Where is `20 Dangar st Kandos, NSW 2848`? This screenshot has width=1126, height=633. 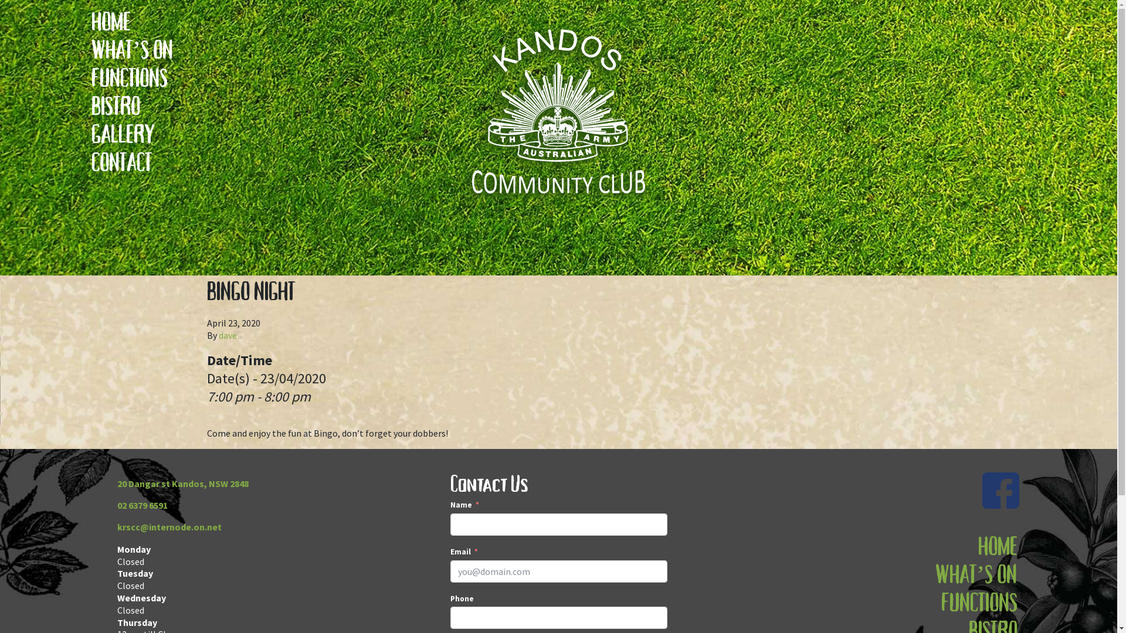 20 Dangar st Kandos, NSW 2848 is located at coordinates (183, 484).